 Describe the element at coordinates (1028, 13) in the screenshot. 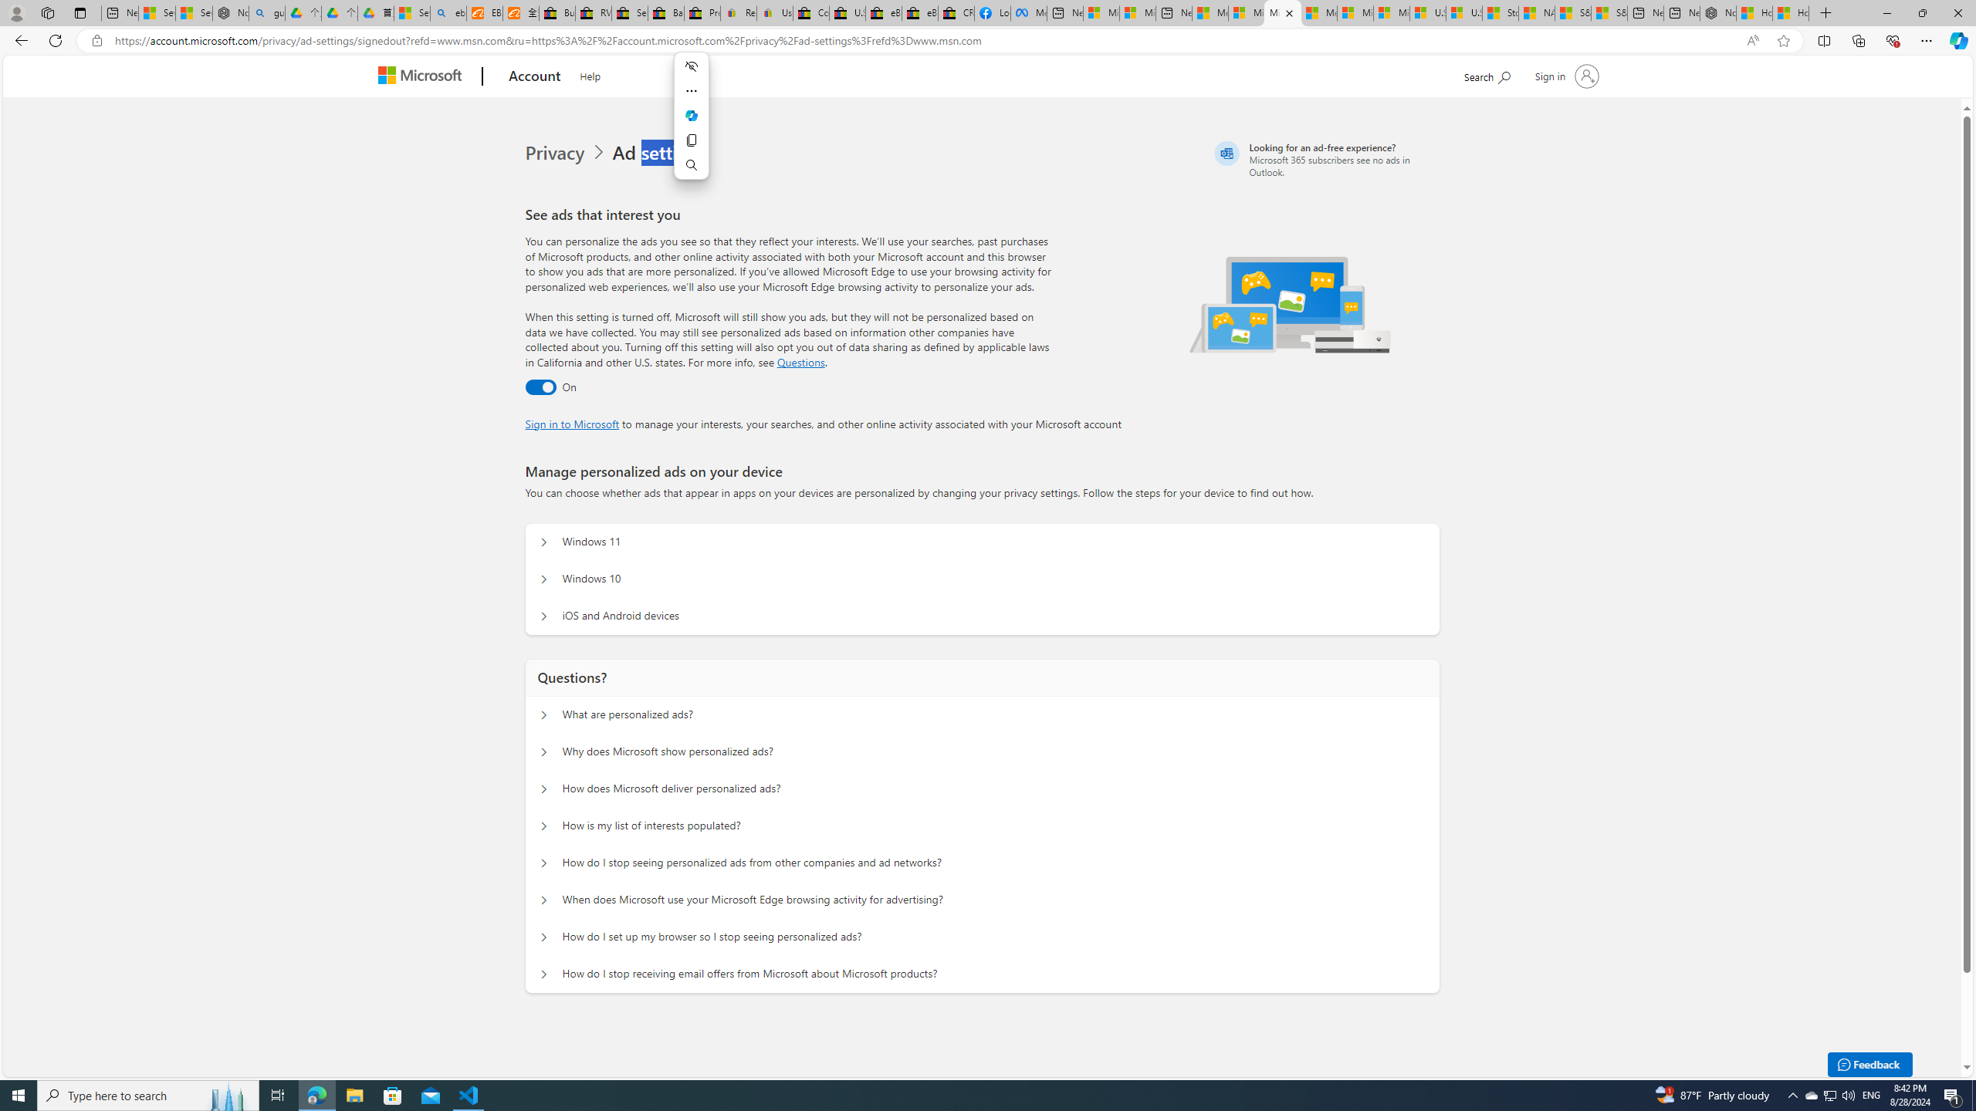

I see `Meta Store` at that location.